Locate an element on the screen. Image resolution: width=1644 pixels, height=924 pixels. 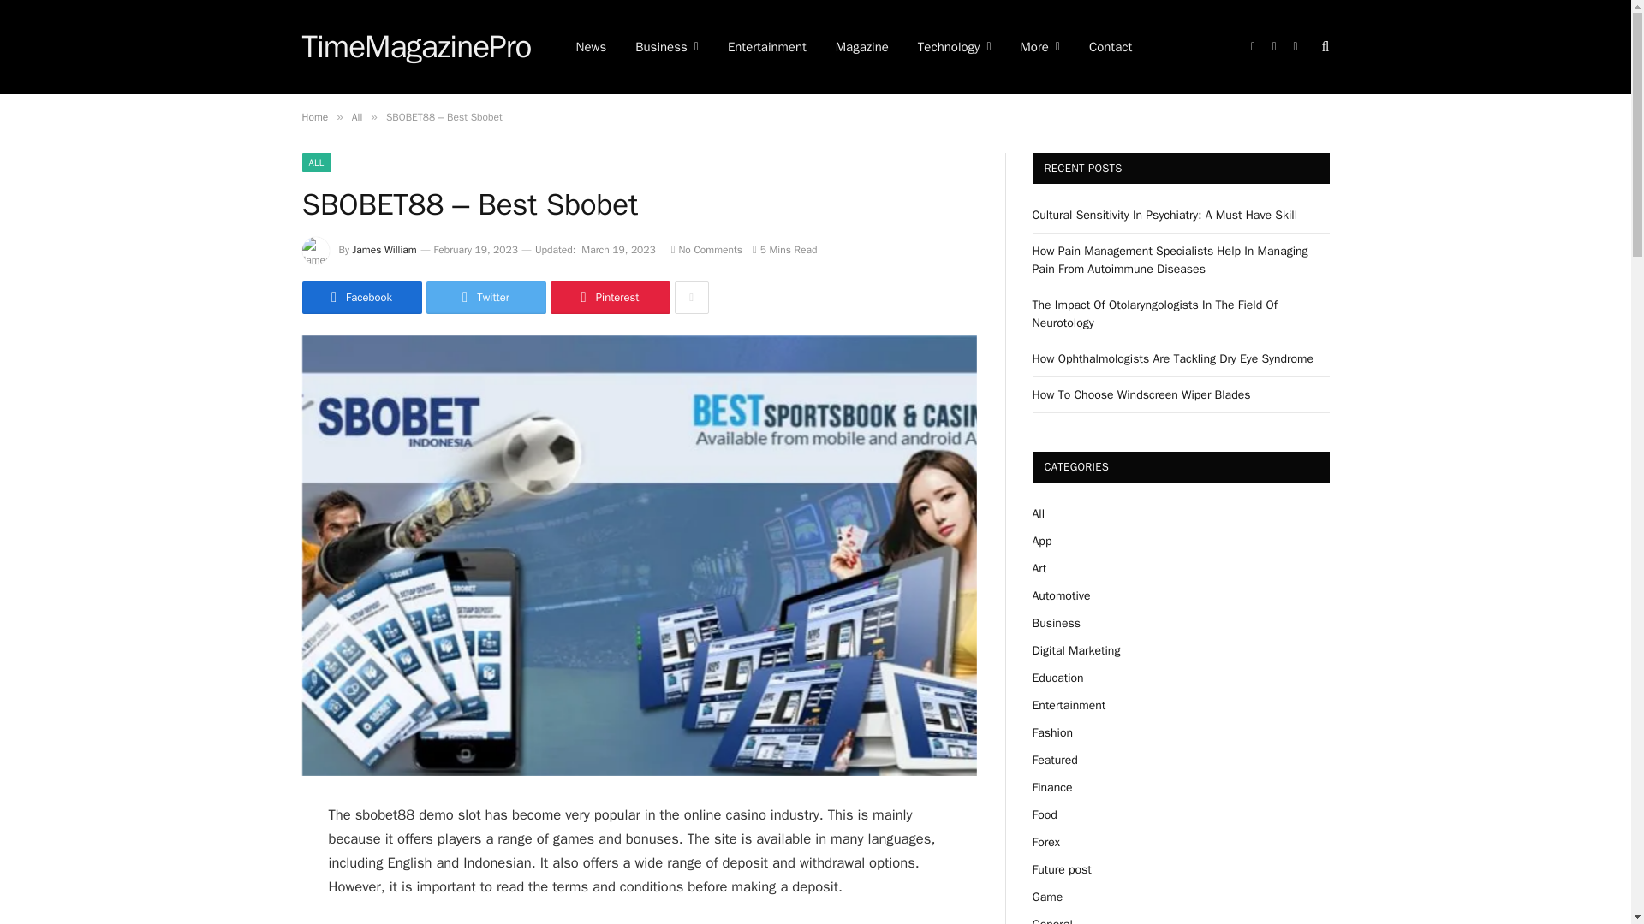
Share on Pinterest is located at coordinates (609, 298).